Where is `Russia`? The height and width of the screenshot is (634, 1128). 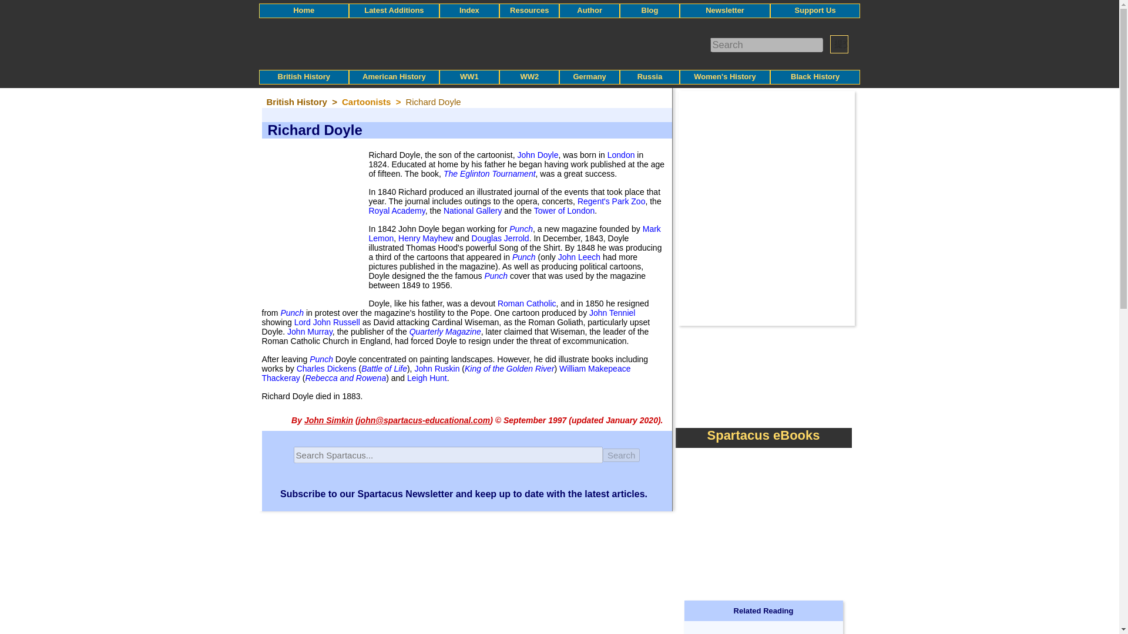 Russia is located at coordinates (650, 76).